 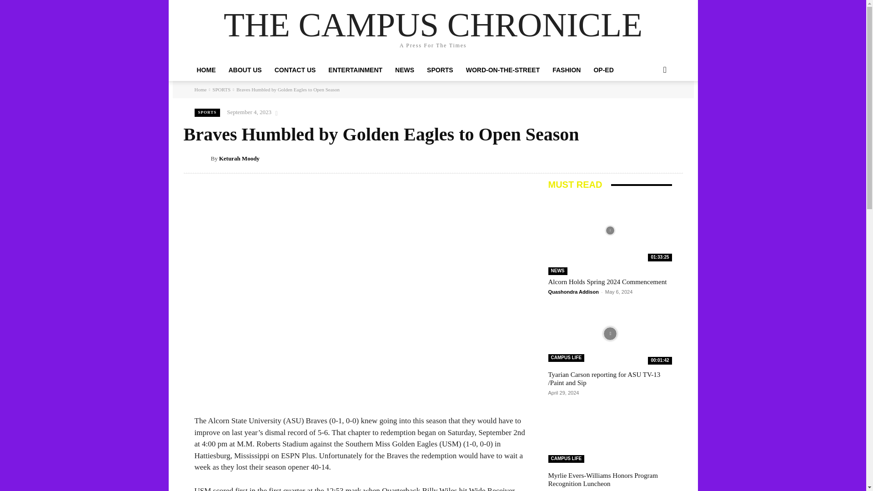 I want to click on HOME, so click(x=206, y=70).